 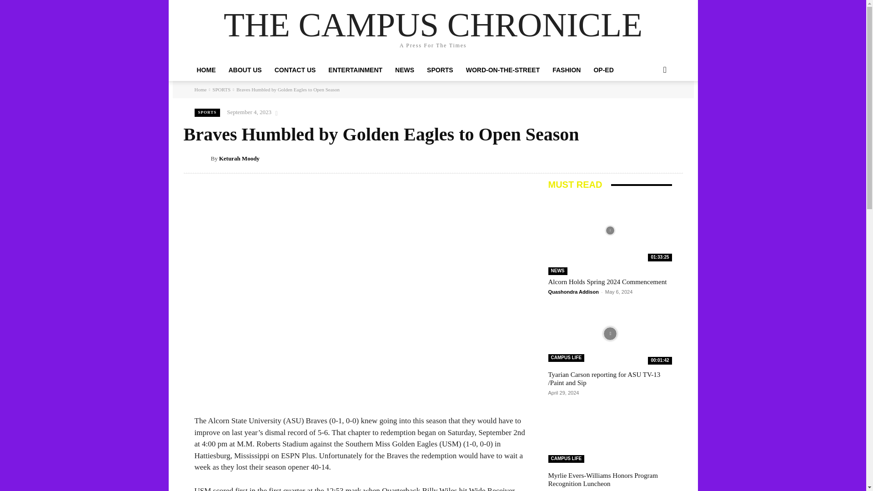 I want to click on HOME, so click(x=206, y=70).